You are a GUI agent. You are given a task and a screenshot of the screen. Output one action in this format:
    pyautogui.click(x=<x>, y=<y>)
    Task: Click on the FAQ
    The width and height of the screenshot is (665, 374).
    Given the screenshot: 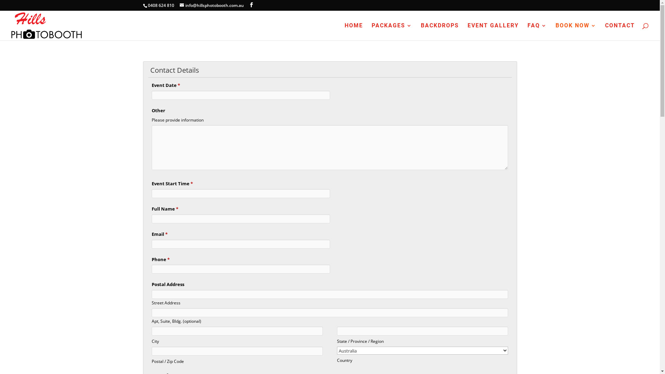 What is the action you would take?
    pyautogui.click(x=537, y=32)
    